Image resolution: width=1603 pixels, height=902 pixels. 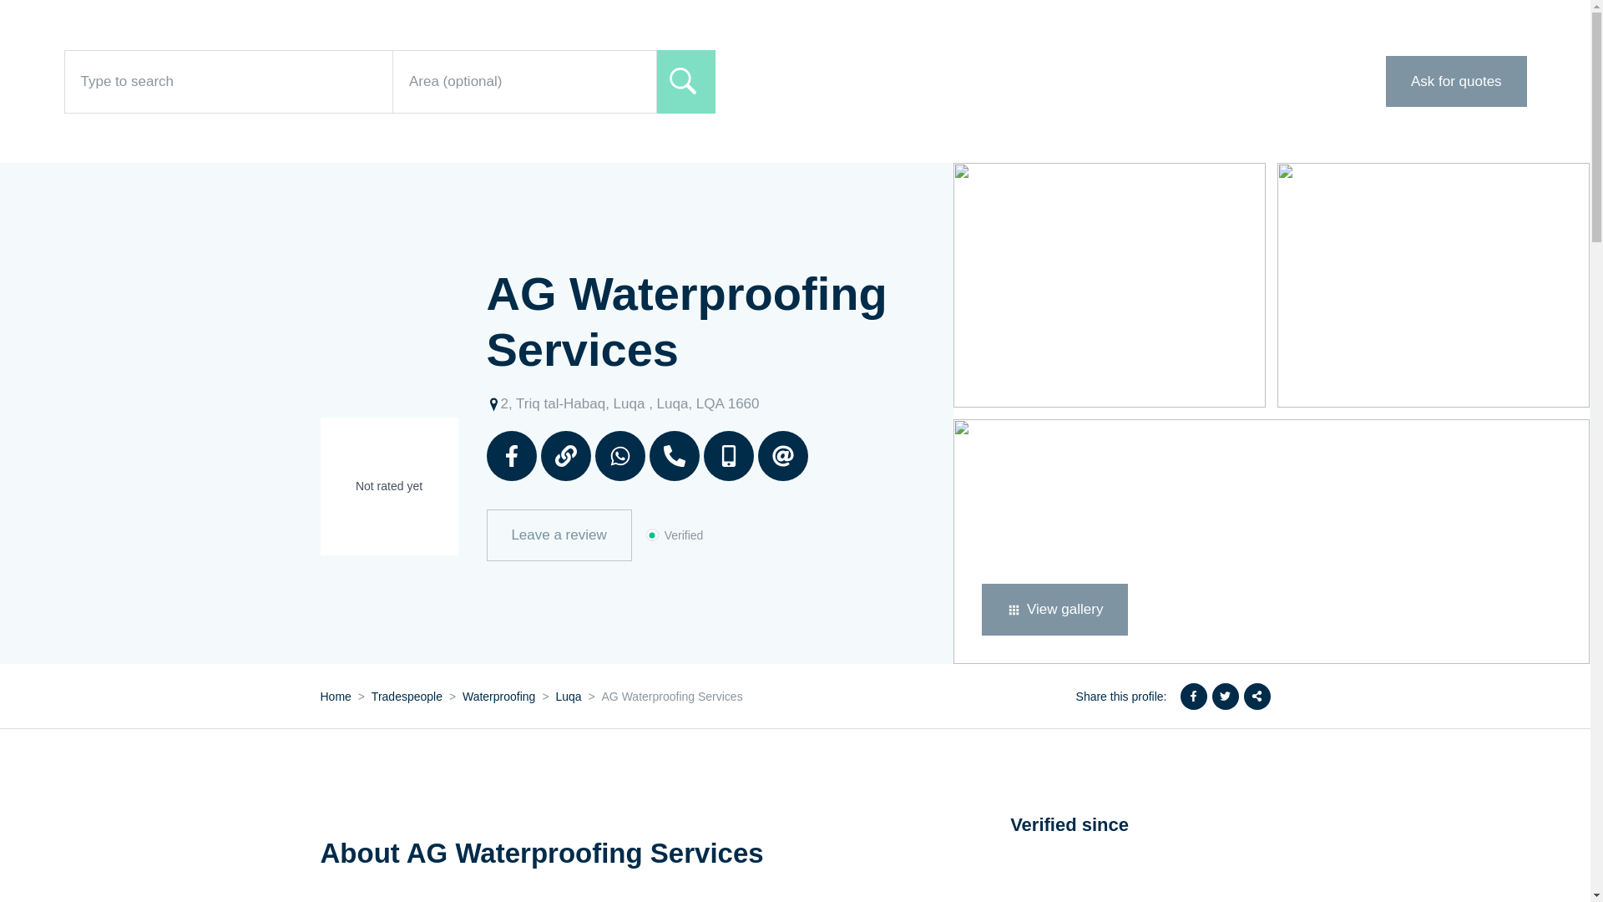 What do you see at coordinates (407, 697) in the screenshot?
I see `Tradespeople` at bounding box center [407, 697].